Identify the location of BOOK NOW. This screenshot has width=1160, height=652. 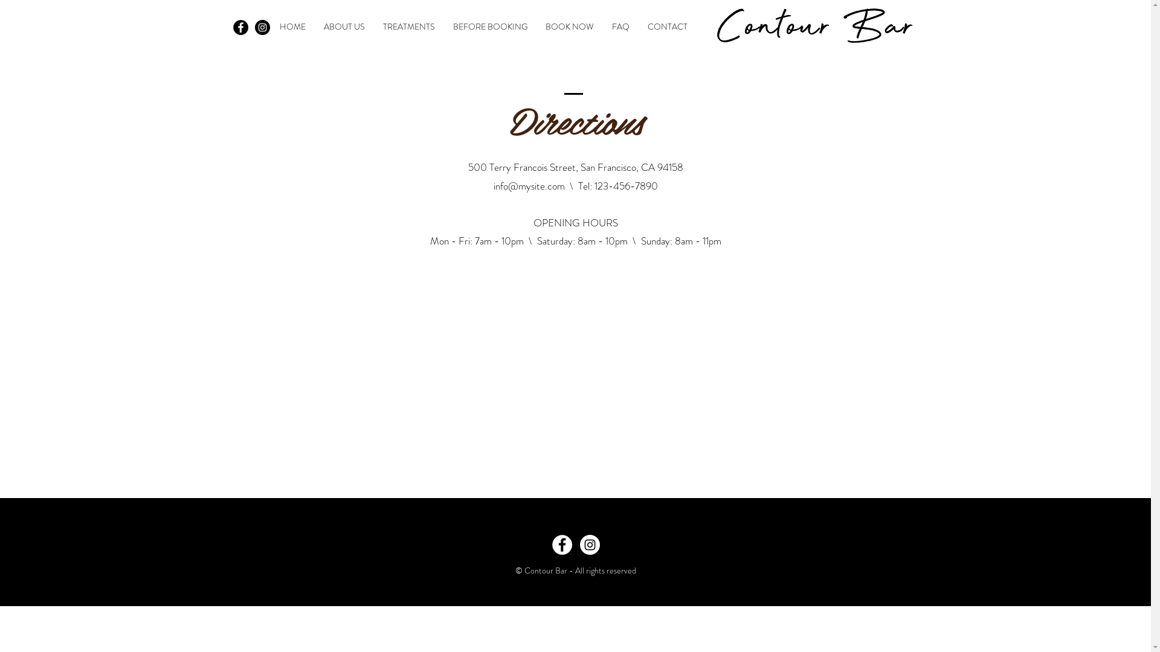
(570, 27).